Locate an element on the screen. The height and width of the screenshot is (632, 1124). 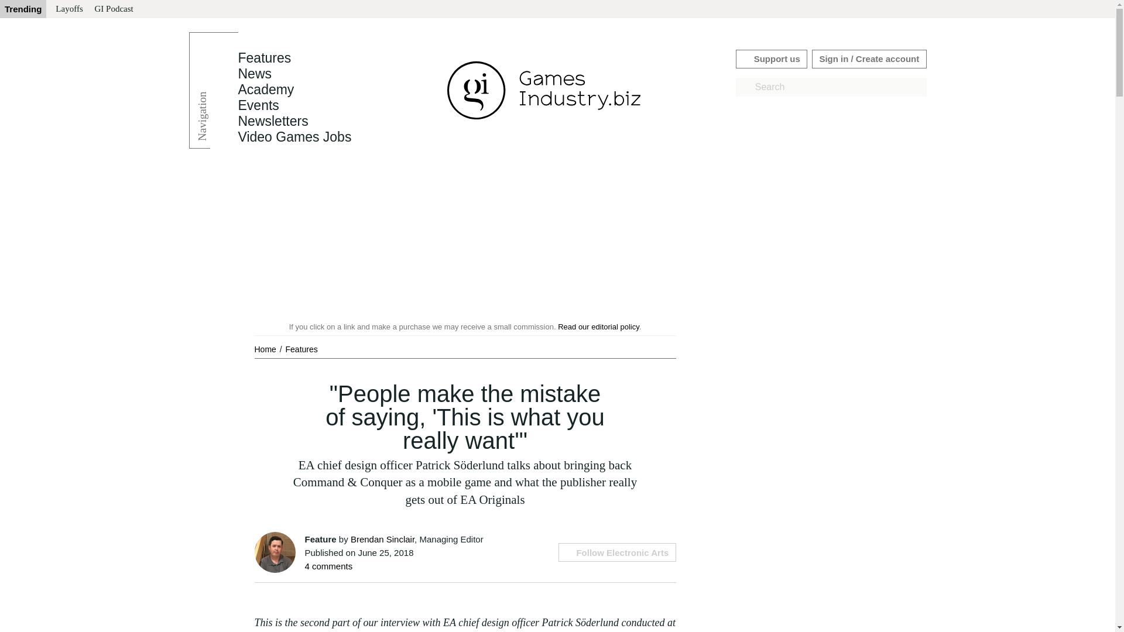
Events is located at coordinates (258, 105).